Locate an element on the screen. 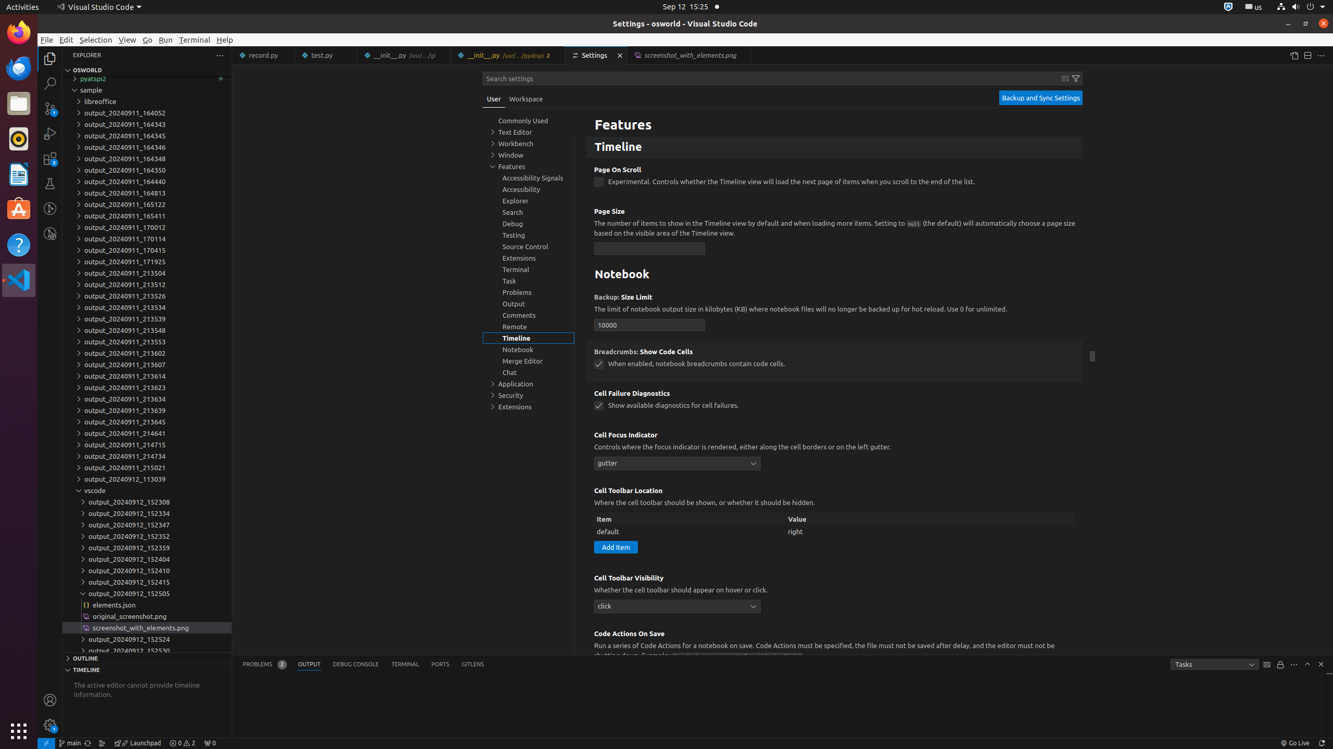  Notifications is located at coordinates (1322, 743).